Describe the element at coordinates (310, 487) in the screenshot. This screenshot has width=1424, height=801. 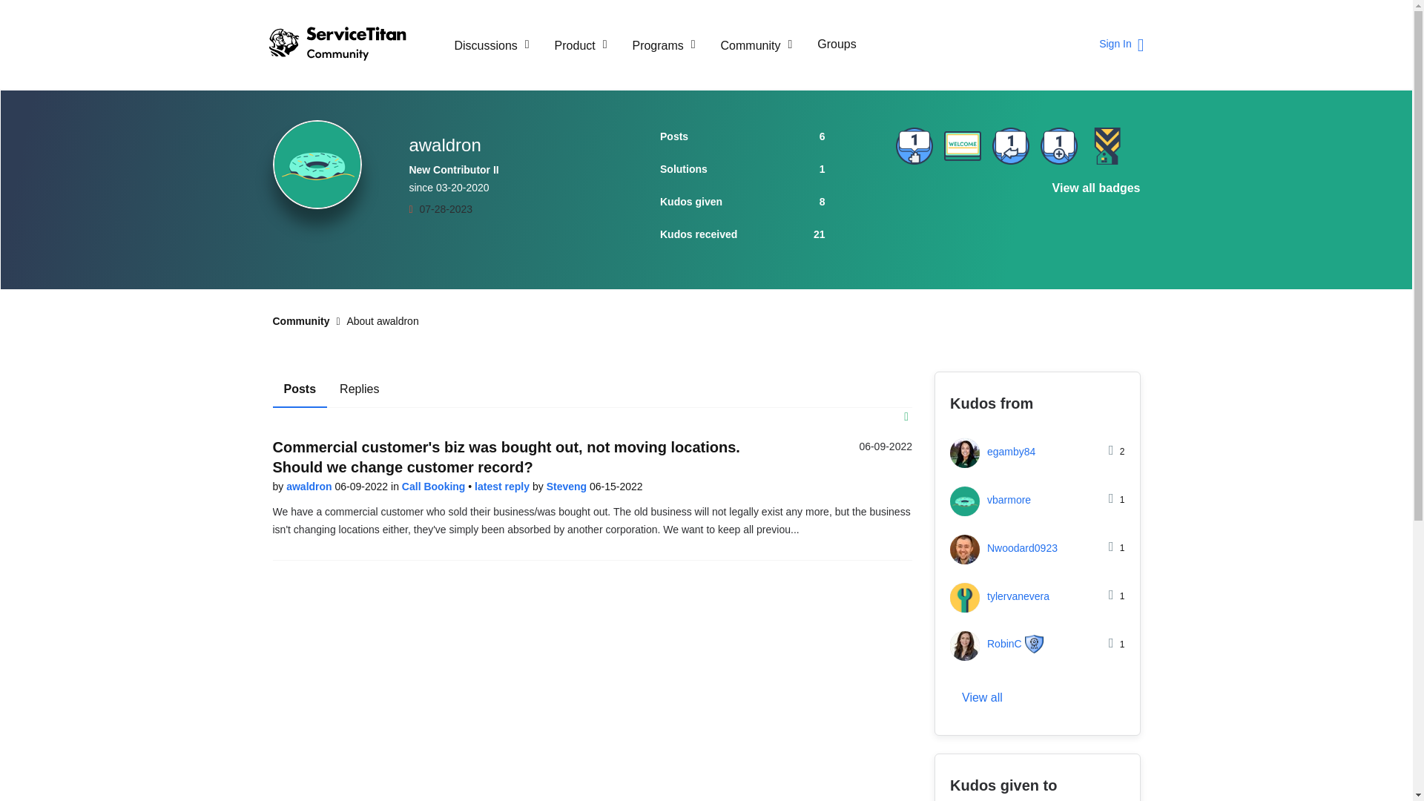
I see `View profile` at that location.